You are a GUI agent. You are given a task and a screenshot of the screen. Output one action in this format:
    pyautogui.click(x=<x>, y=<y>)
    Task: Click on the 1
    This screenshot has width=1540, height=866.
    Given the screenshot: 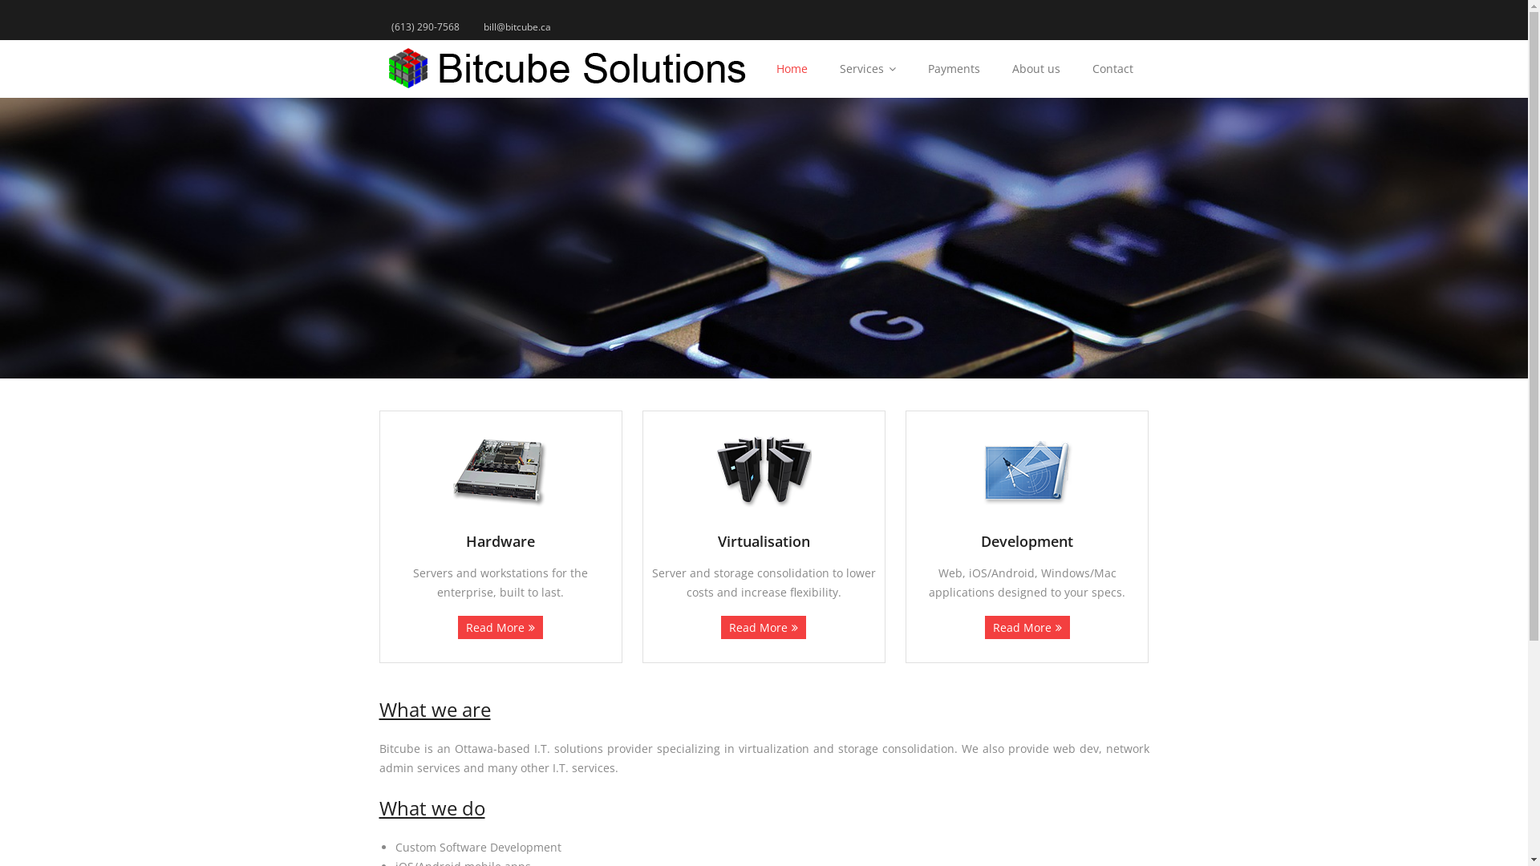 What is the action you would take?
    pyautogui.click(x=736, y=358)
    